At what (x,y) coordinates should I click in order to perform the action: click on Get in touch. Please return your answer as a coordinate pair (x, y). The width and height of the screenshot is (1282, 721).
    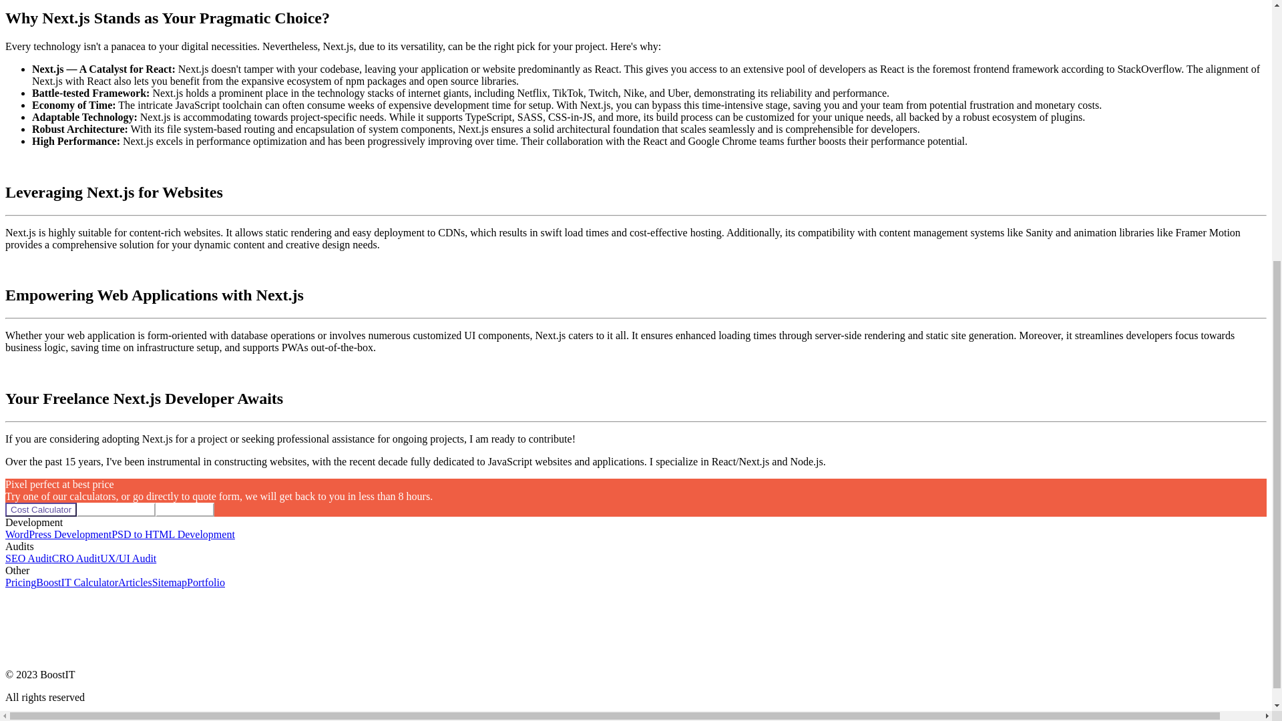
    Looking at the image, I should click on (184, 509).